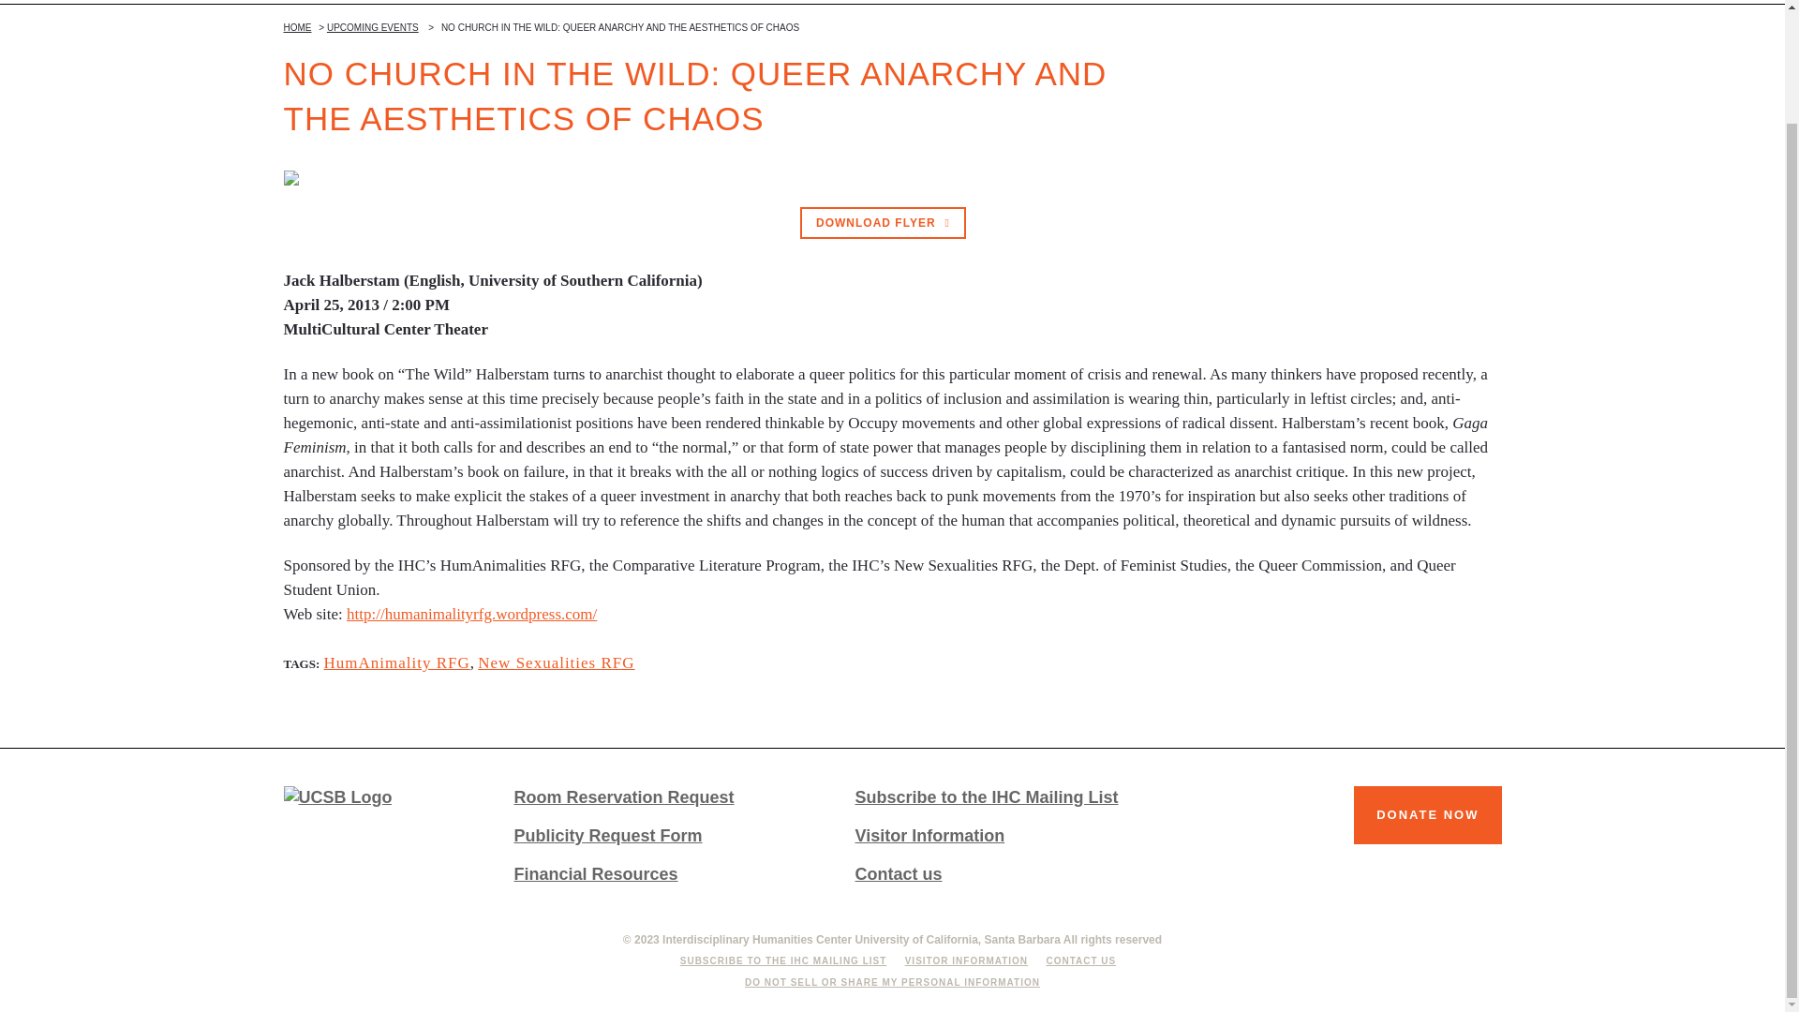 This screenshot has width=1799, height=1012. Describe the element at coordinates (1444, 2) in the screenshot. I see `PUBLIC HUMANITIES` at that location.